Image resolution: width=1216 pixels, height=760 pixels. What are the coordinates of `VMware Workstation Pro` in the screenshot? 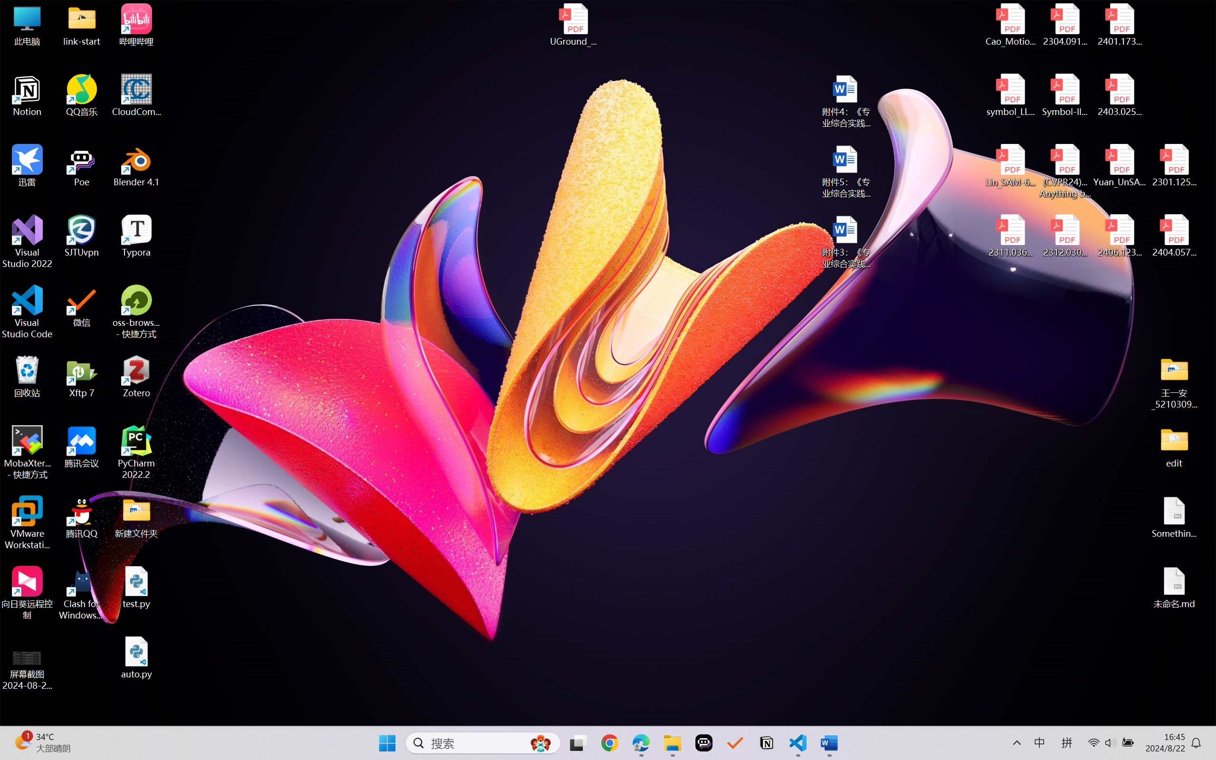 It's located at (28, 523).